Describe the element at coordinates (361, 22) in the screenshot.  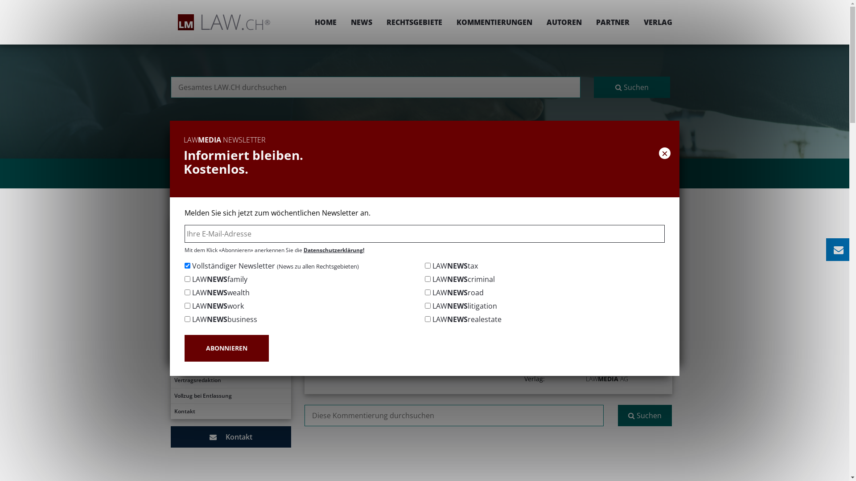
I see `NEWS` at that location.